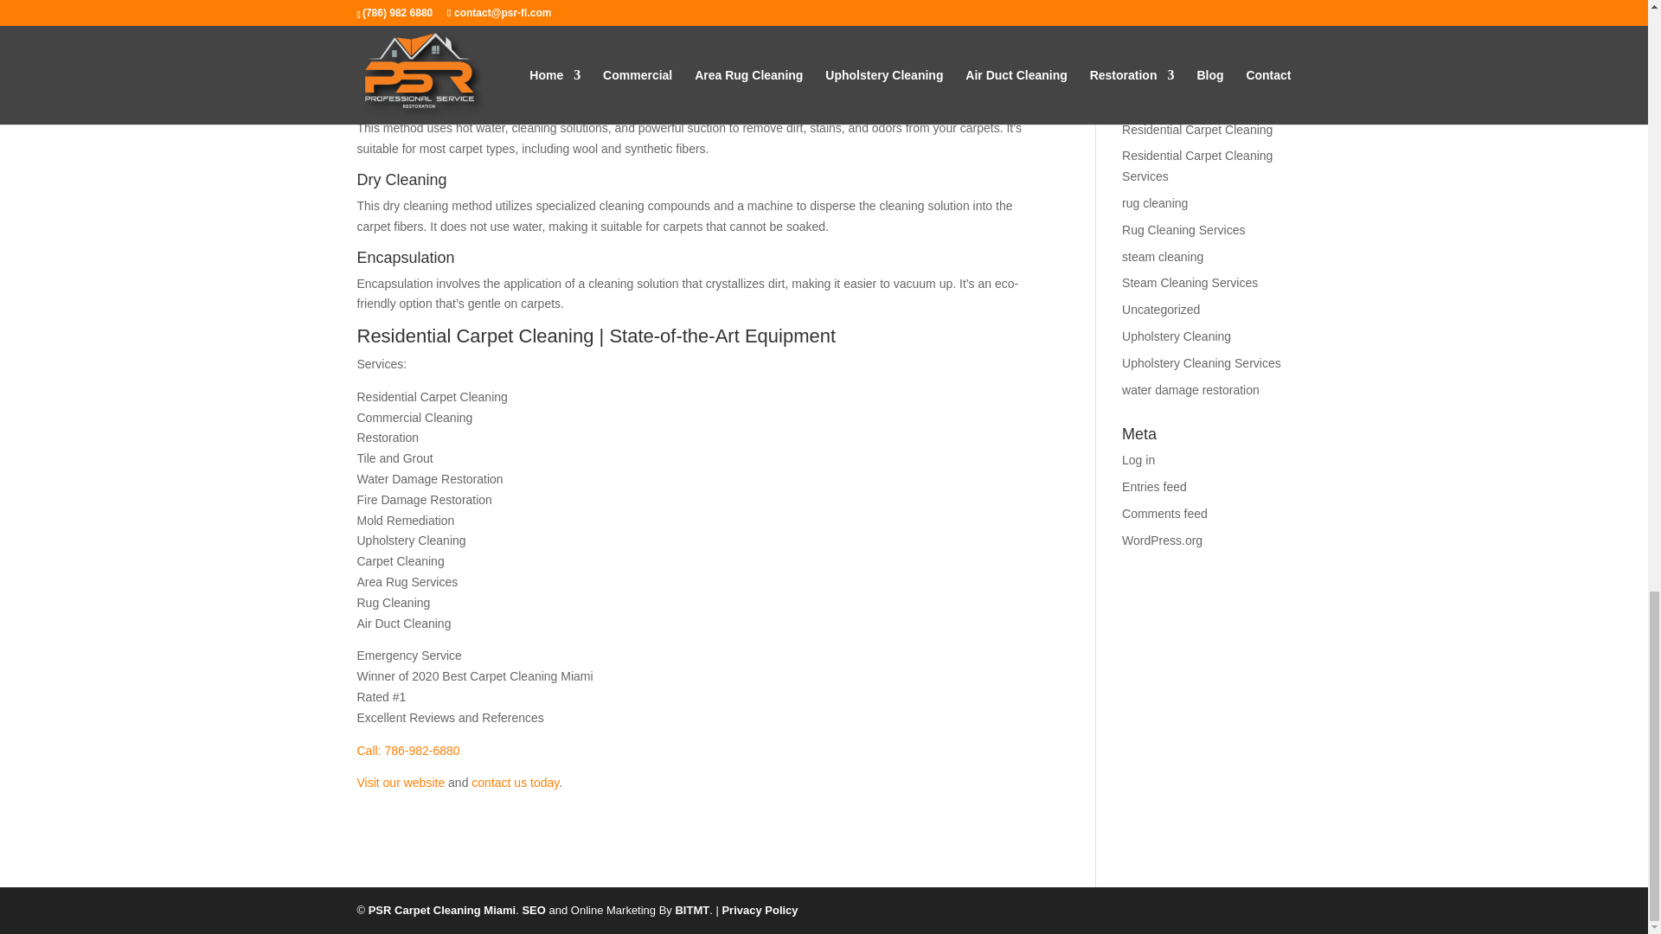 Image resolution: width=1661 pixels, height=934 pixels. I want to click on Bitmt, so click(691, 910).